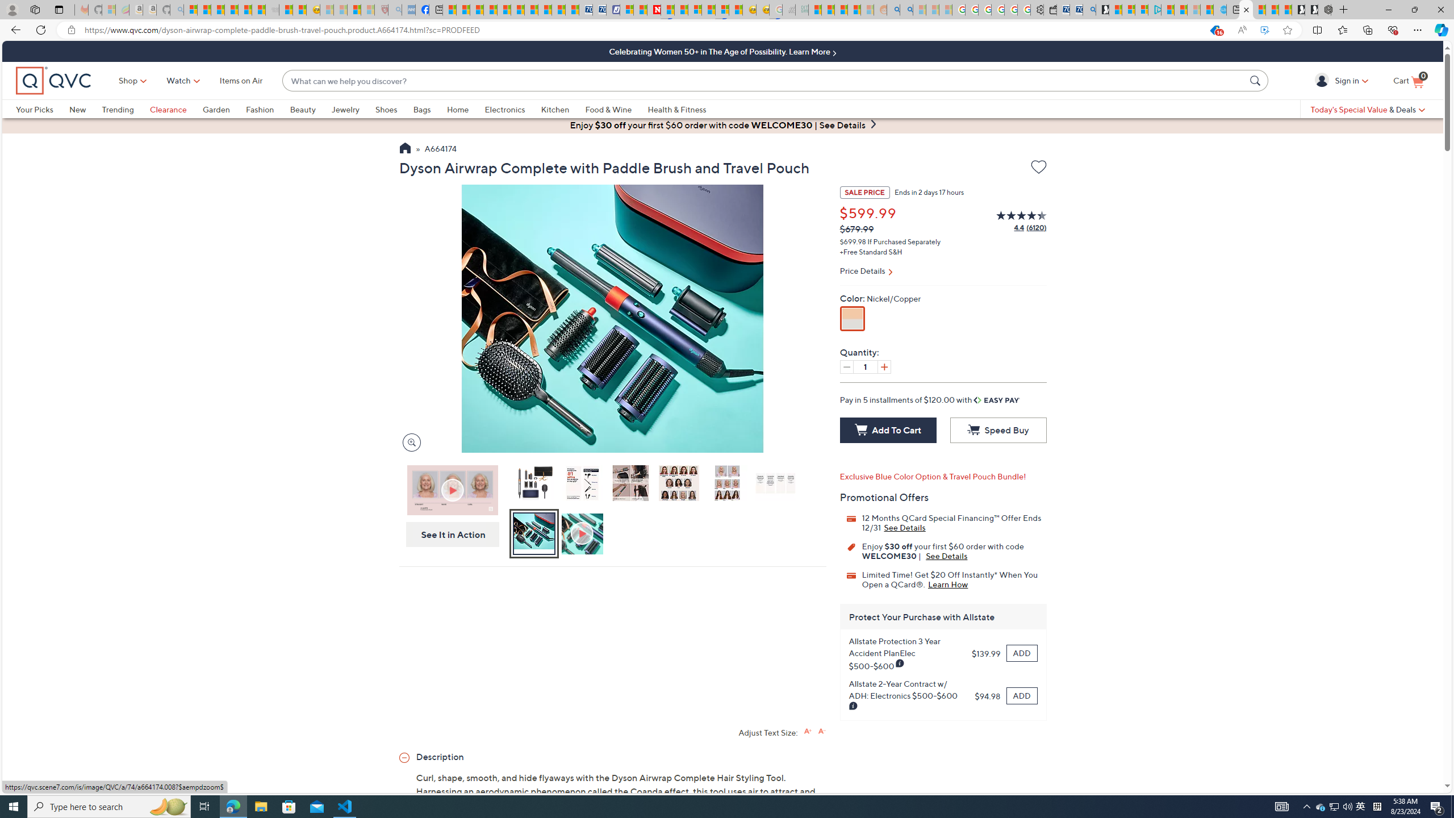 This screenshot has width=1454, height=818. Describe the element at coordinates (887, 430) in the screenshot. I see `Add To Cart` at that location.